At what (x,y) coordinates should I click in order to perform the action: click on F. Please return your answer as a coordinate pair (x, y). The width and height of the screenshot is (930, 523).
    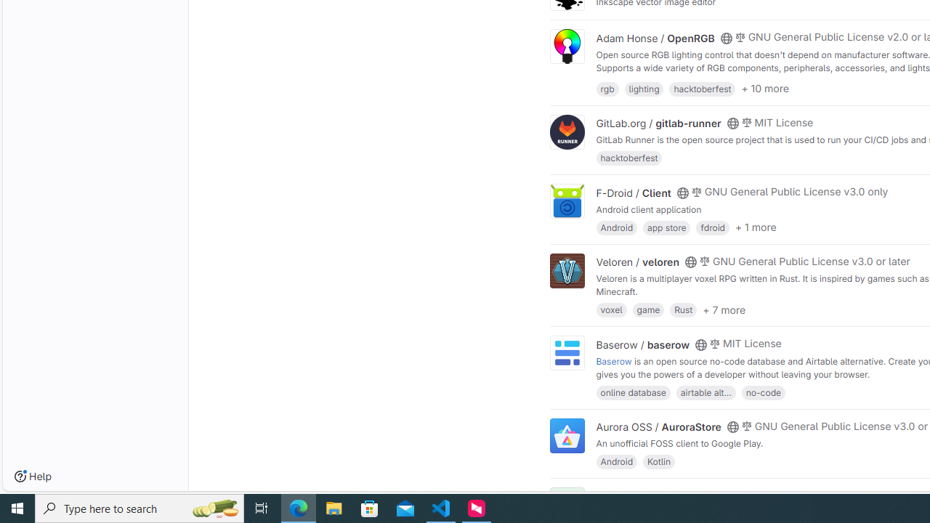
    Looking at the image, I should click on (567, 506).